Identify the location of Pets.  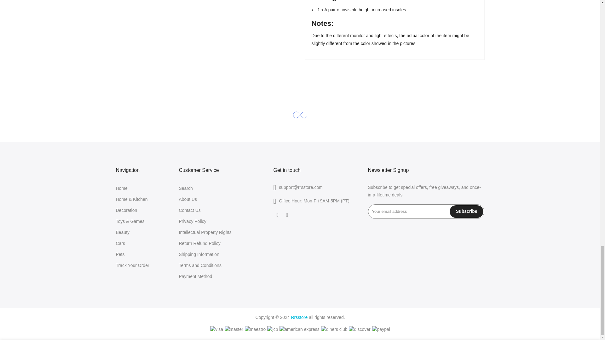
(120, 254).